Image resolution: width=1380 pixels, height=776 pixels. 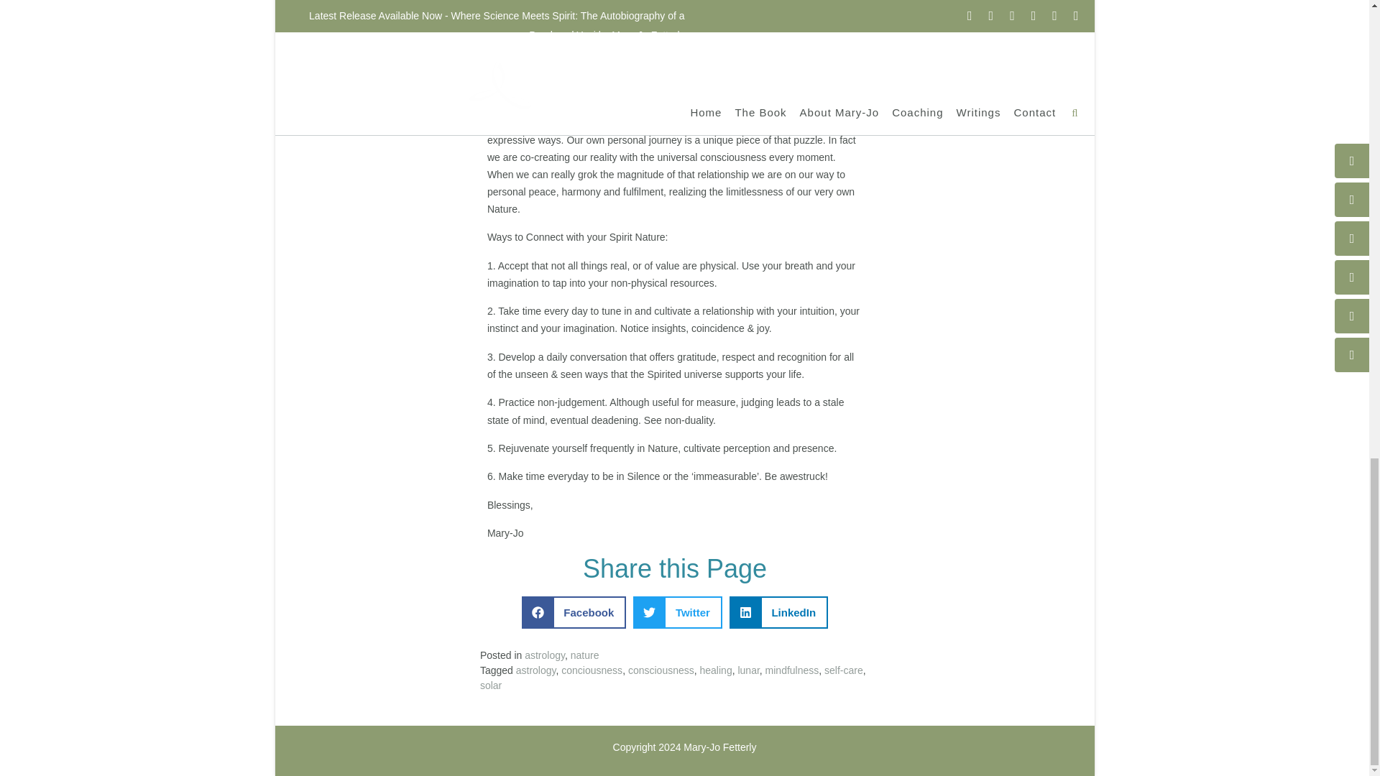 I want to click on solar, so click(x=491, y=685).